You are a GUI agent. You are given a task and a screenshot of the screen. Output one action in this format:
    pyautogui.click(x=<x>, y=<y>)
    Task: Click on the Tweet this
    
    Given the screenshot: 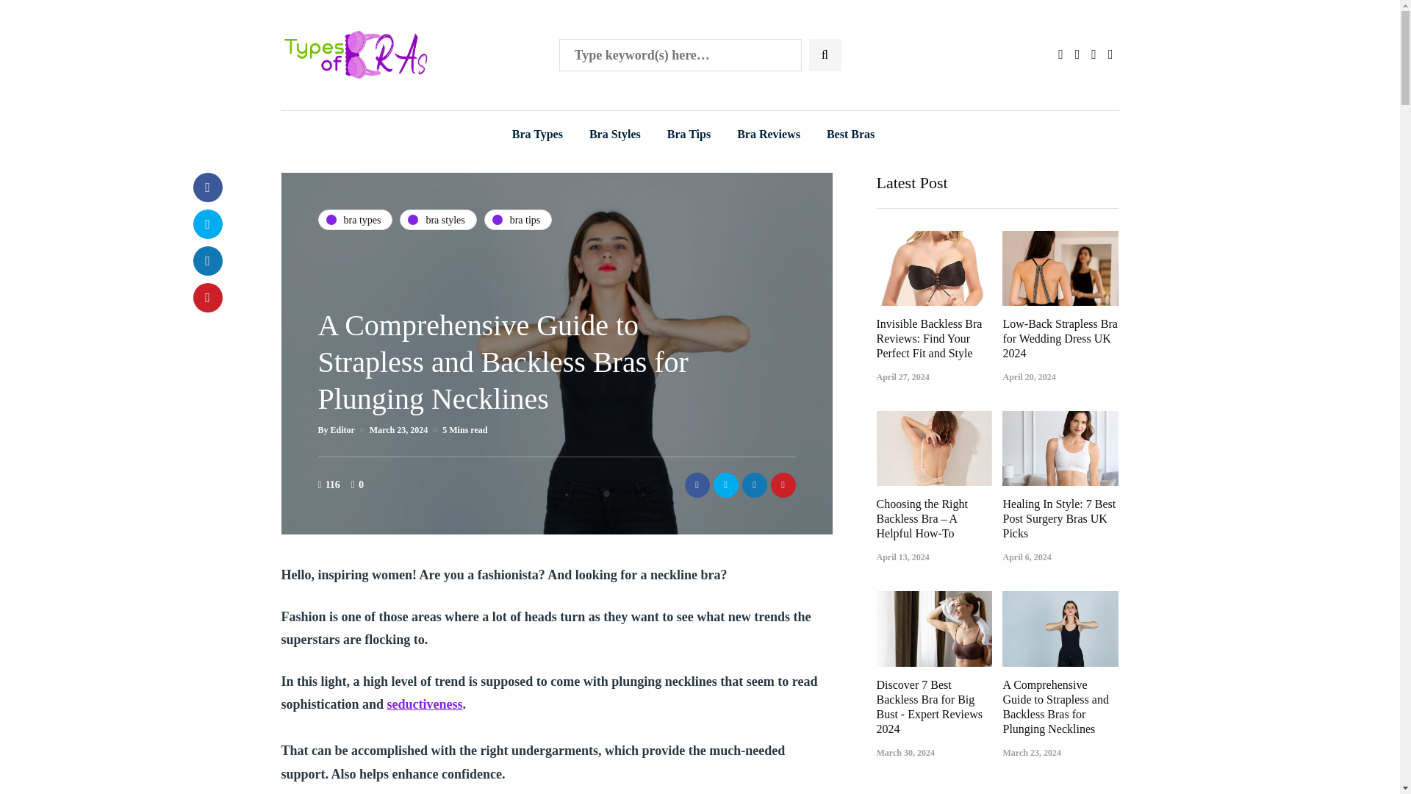 What is the action you would take?
    pyautogui.click(x=725, y=484)
    